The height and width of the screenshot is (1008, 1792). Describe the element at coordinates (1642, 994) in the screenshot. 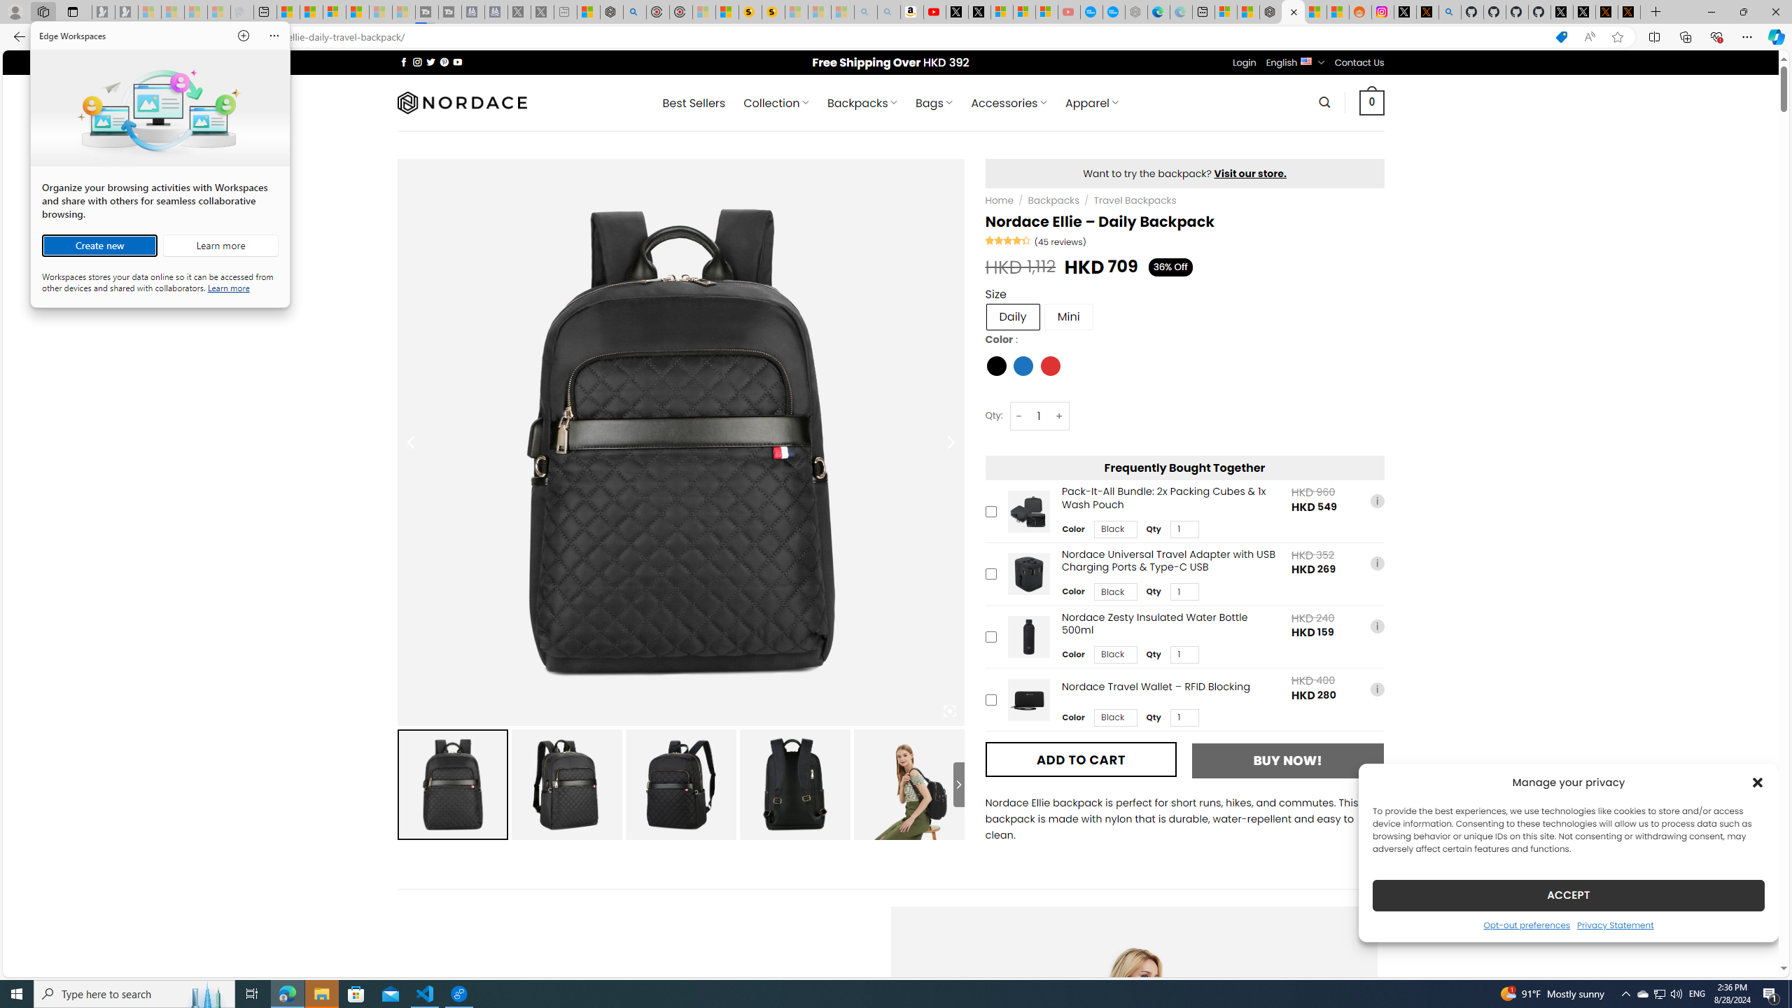

I see `Microsoft Store` at that location.